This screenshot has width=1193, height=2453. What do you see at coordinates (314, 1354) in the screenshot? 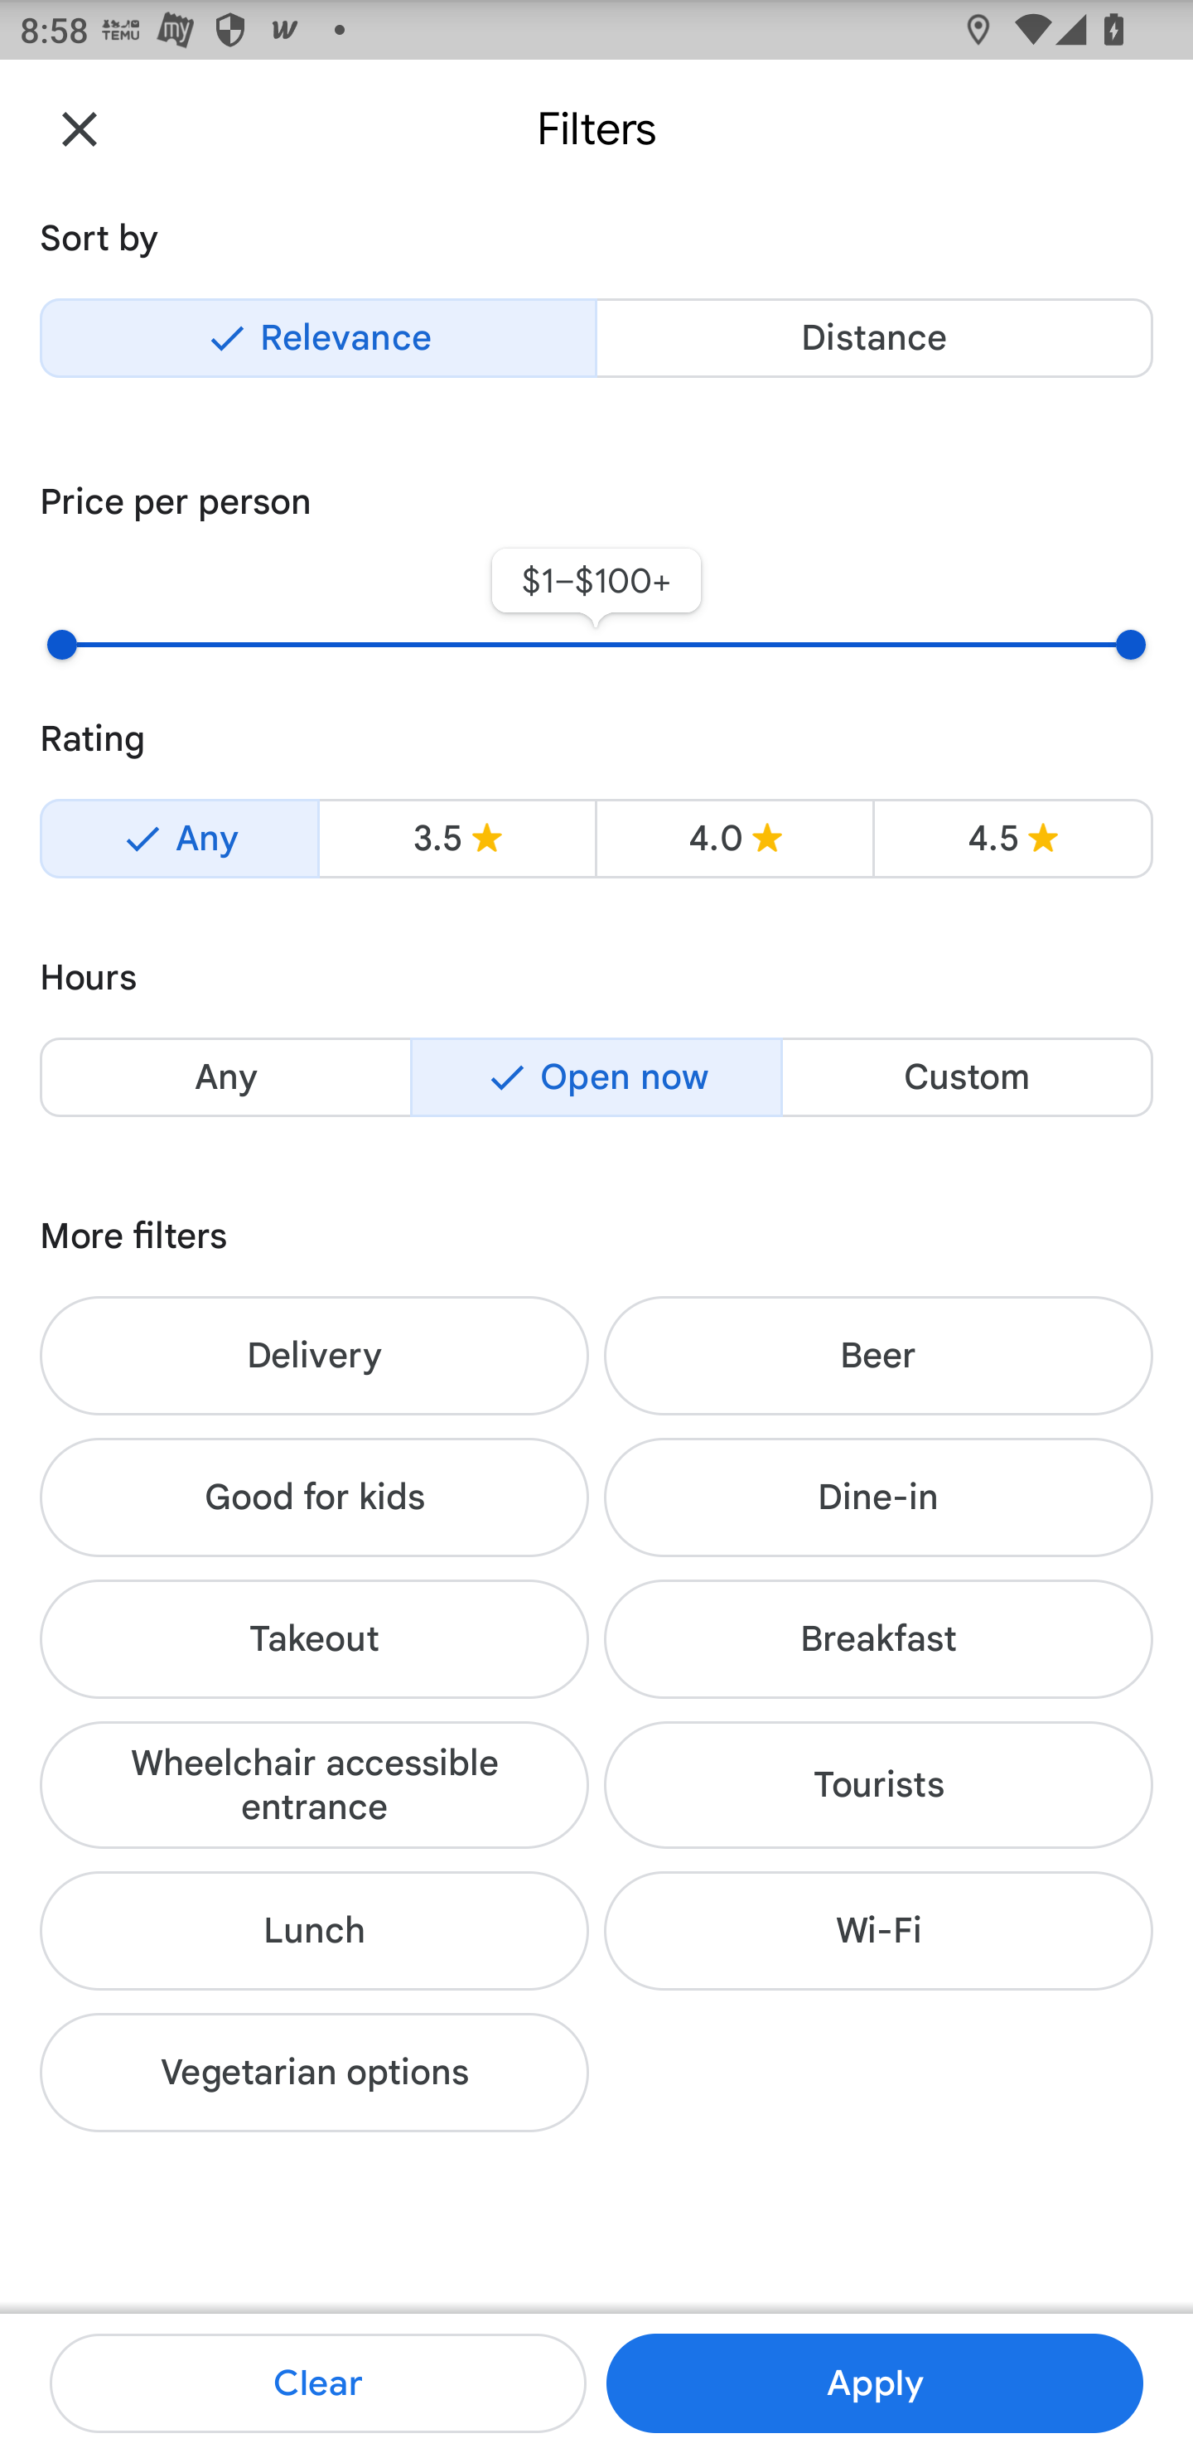
I see `Delivery` at bounding box center [314, 1354].